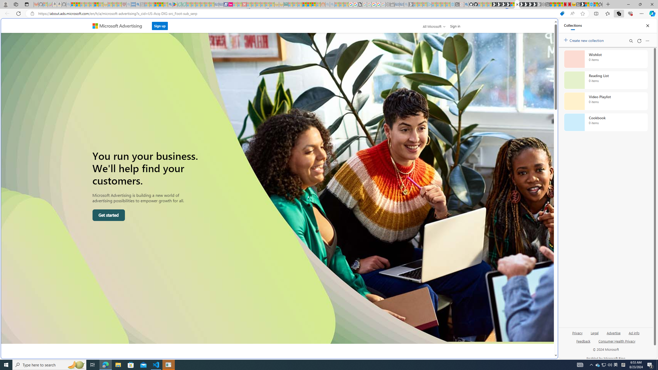 The width and height of the screenshot is (658, 370). Describe the element at coordinates (466, 4) in the screenshot. I see `github - Search` at that location.